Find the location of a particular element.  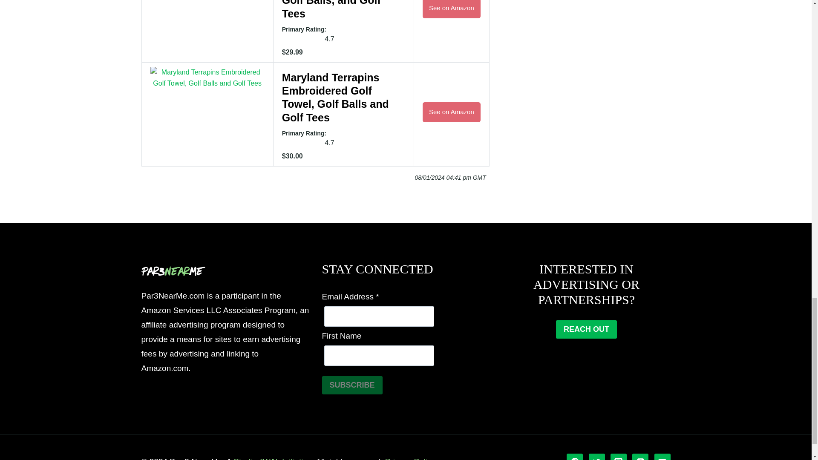

See on Amazon is located at coordinates (452, 9).